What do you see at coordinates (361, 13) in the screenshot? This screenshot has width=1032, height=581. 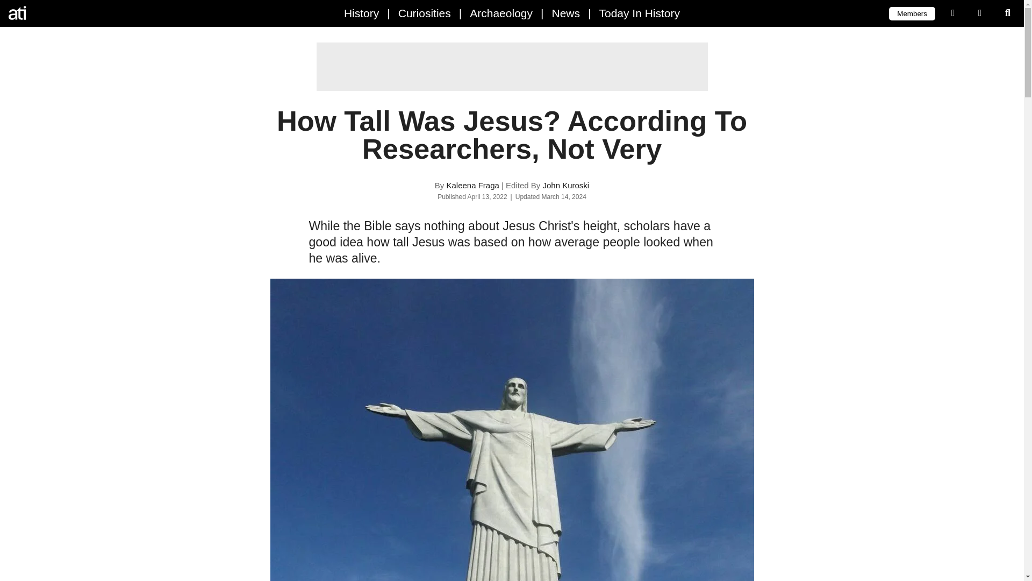 I see `History` at bounding box center [361, 13].